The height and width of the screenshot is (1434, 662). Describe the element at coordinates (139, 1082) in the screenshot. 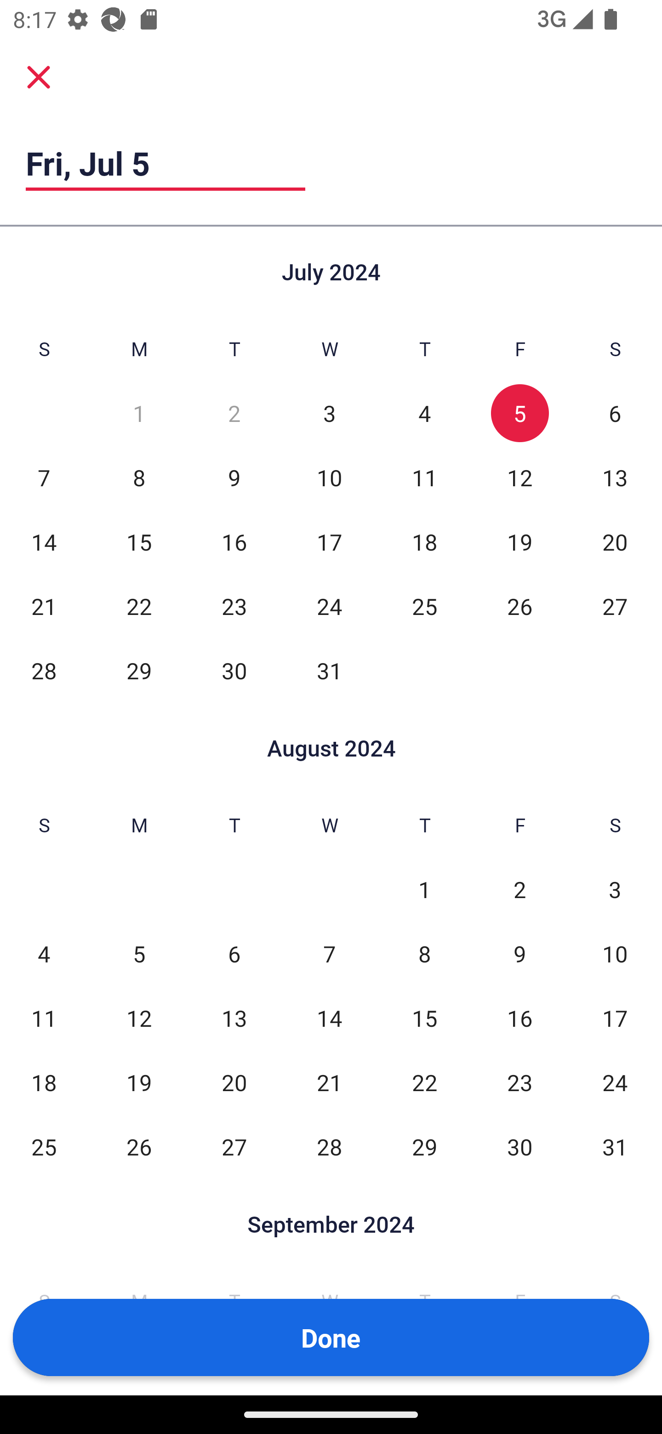

I see `19 Mon, Aug 19, Not Selected` at that location.